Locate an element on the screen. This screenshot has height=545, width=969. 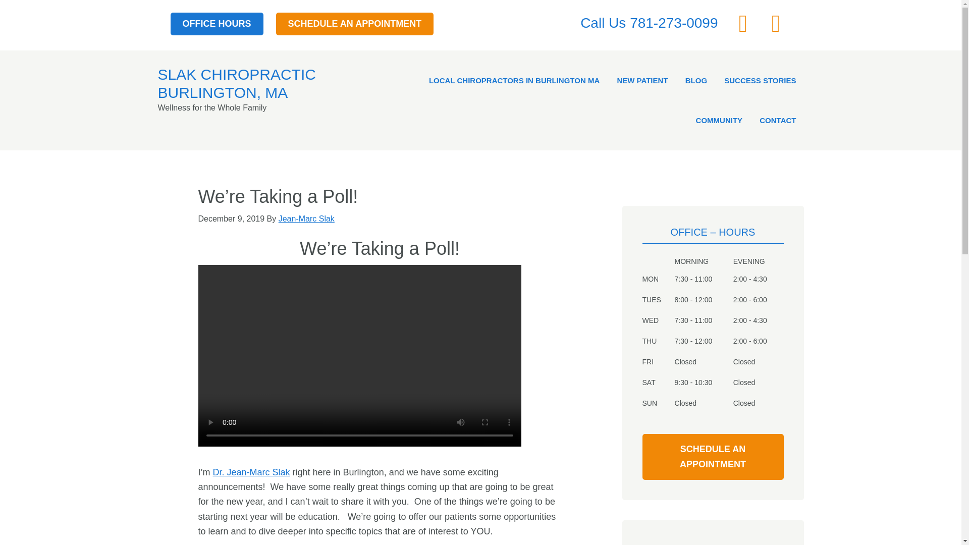
Dr. Jean-Marc Slak is located at coordinates (251, 472).